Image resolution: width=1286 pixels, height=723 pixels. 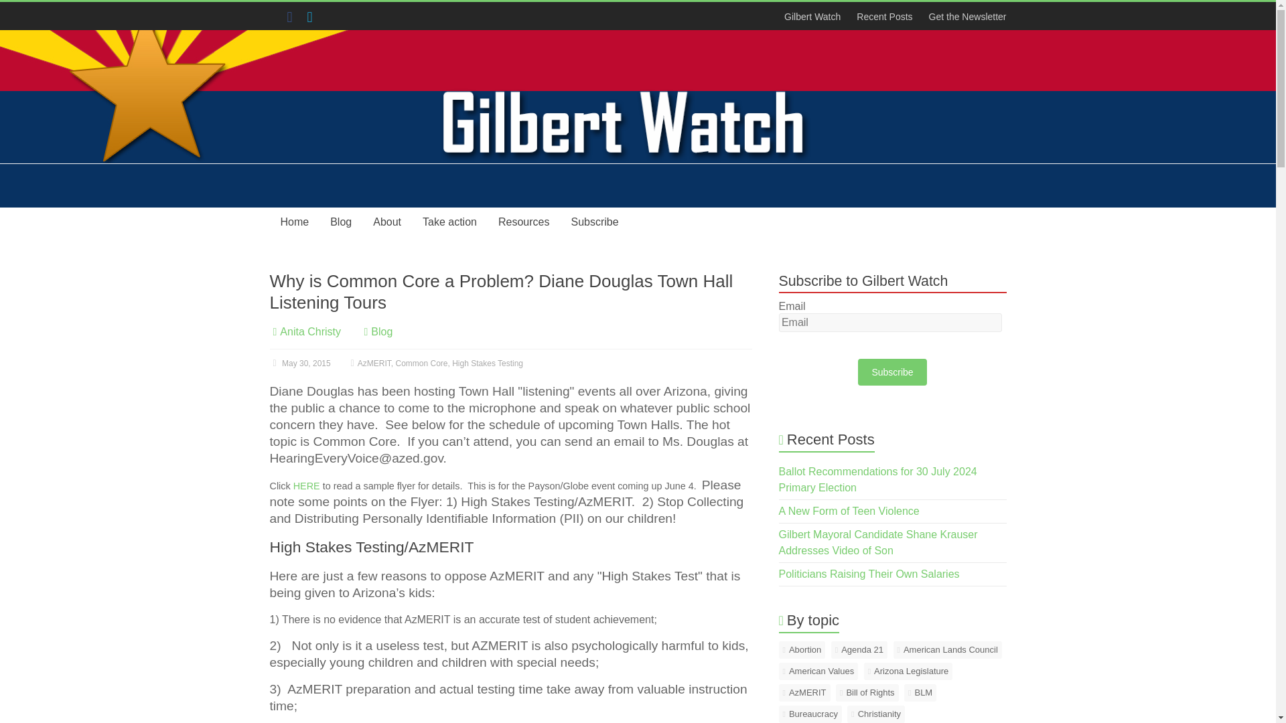 I want to click on Take action, so click(x=449, y=222).